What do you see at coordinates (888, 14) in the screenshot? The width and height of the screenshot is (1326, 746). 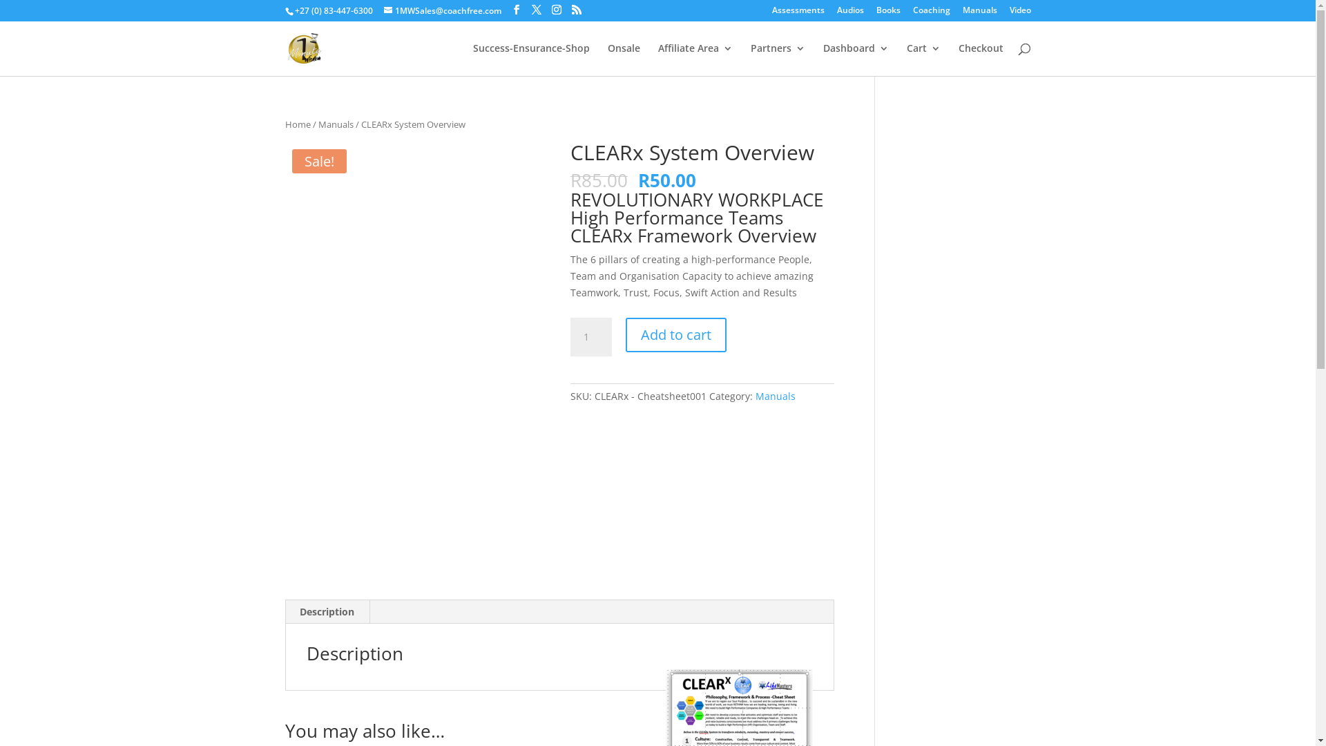 I see `Books` at bounding box center [888, 14].